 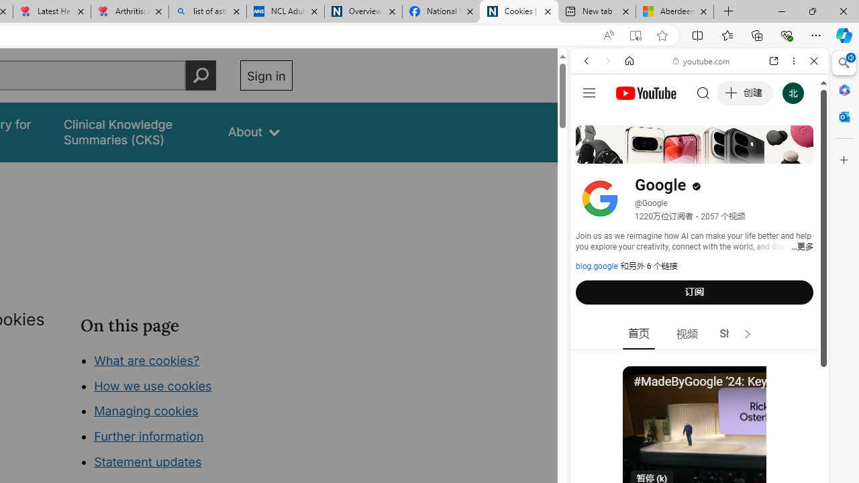 I want to click on Statement updates, so click(x=148, y=462).